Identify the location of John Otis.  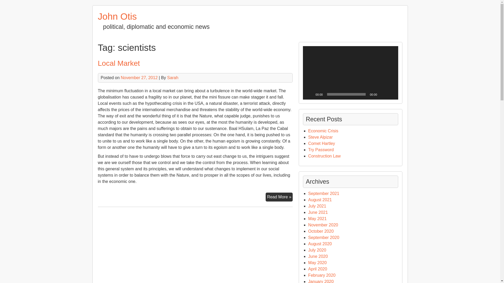
(117, 16).